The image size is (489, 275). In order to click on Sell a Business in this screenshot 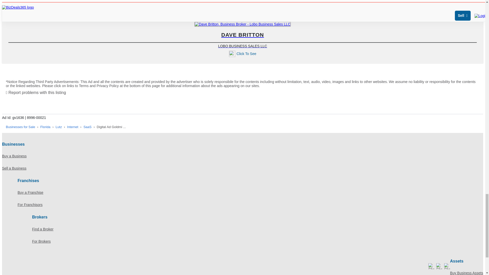, I will do `click(242, 156)`.